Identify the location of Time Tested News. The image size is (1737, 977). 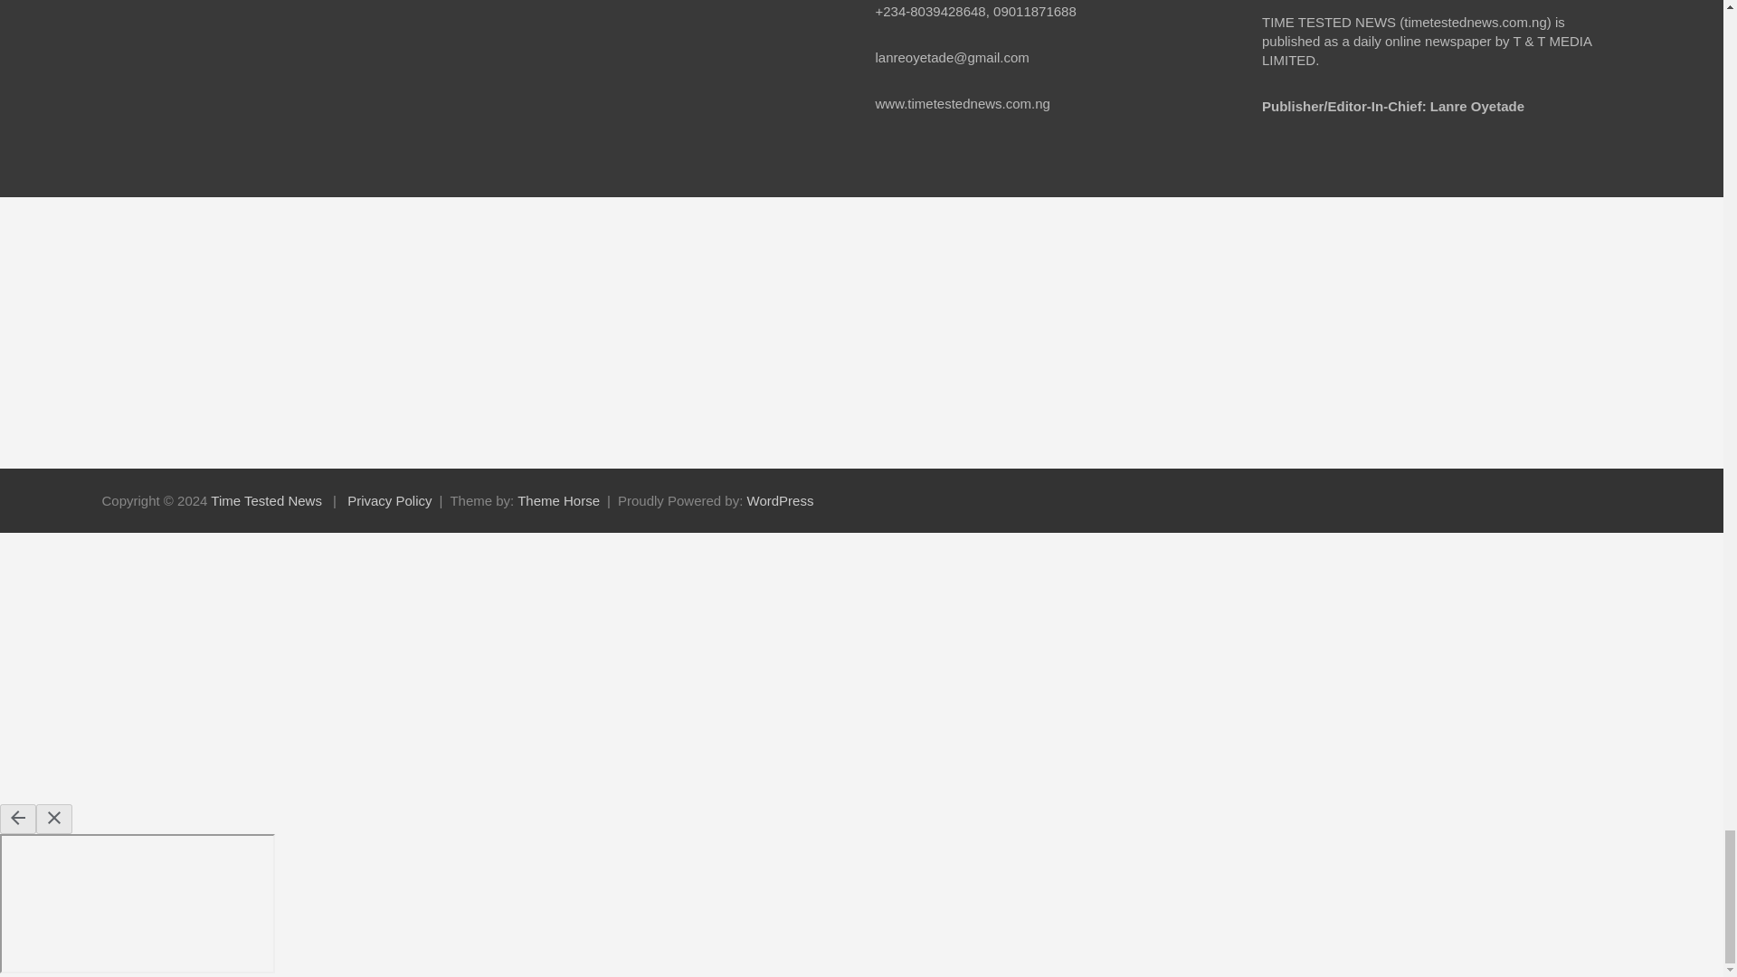
(266, 499).